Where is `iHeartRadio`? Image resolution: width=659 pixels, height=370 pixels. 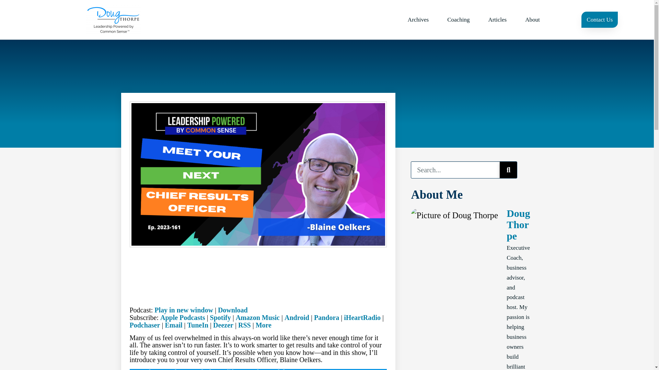 iHeartRadio is located at coordinates (362, 317).